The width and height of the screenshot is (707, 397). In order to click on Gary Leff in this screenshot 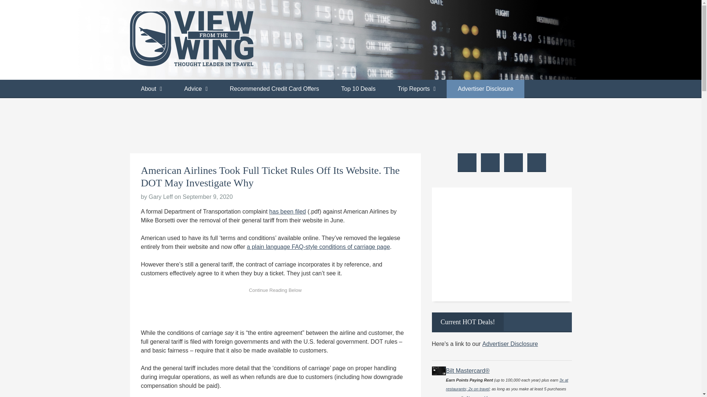, I will do `click(161, 197)`.